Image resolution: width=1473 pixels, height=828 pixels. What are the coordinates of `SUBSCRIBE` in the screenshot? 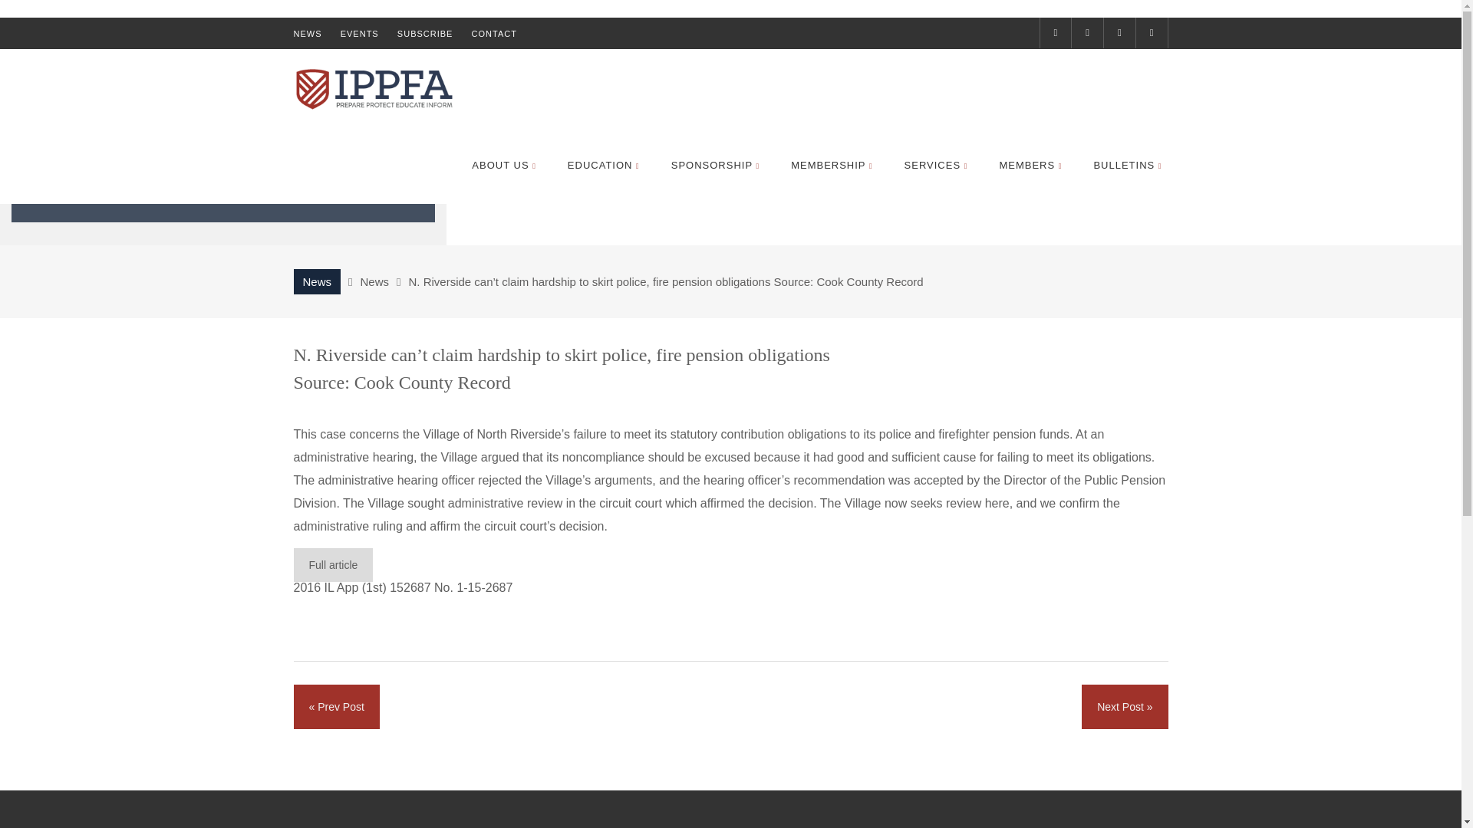 It's located at (425, 33).